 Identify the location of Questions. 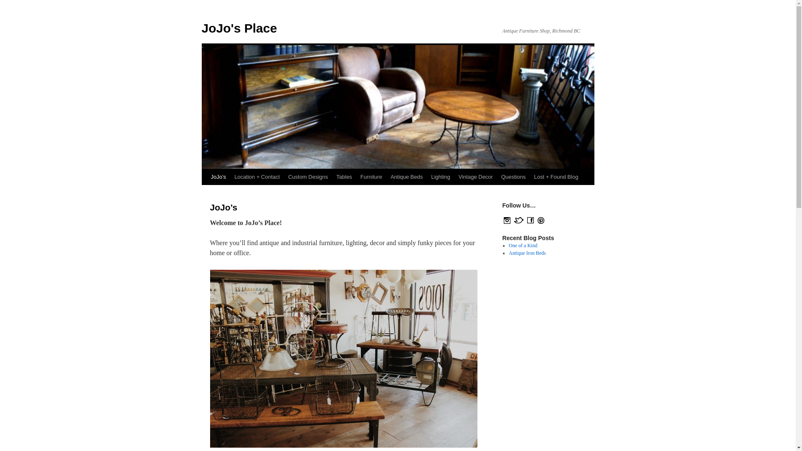
(514, 177).